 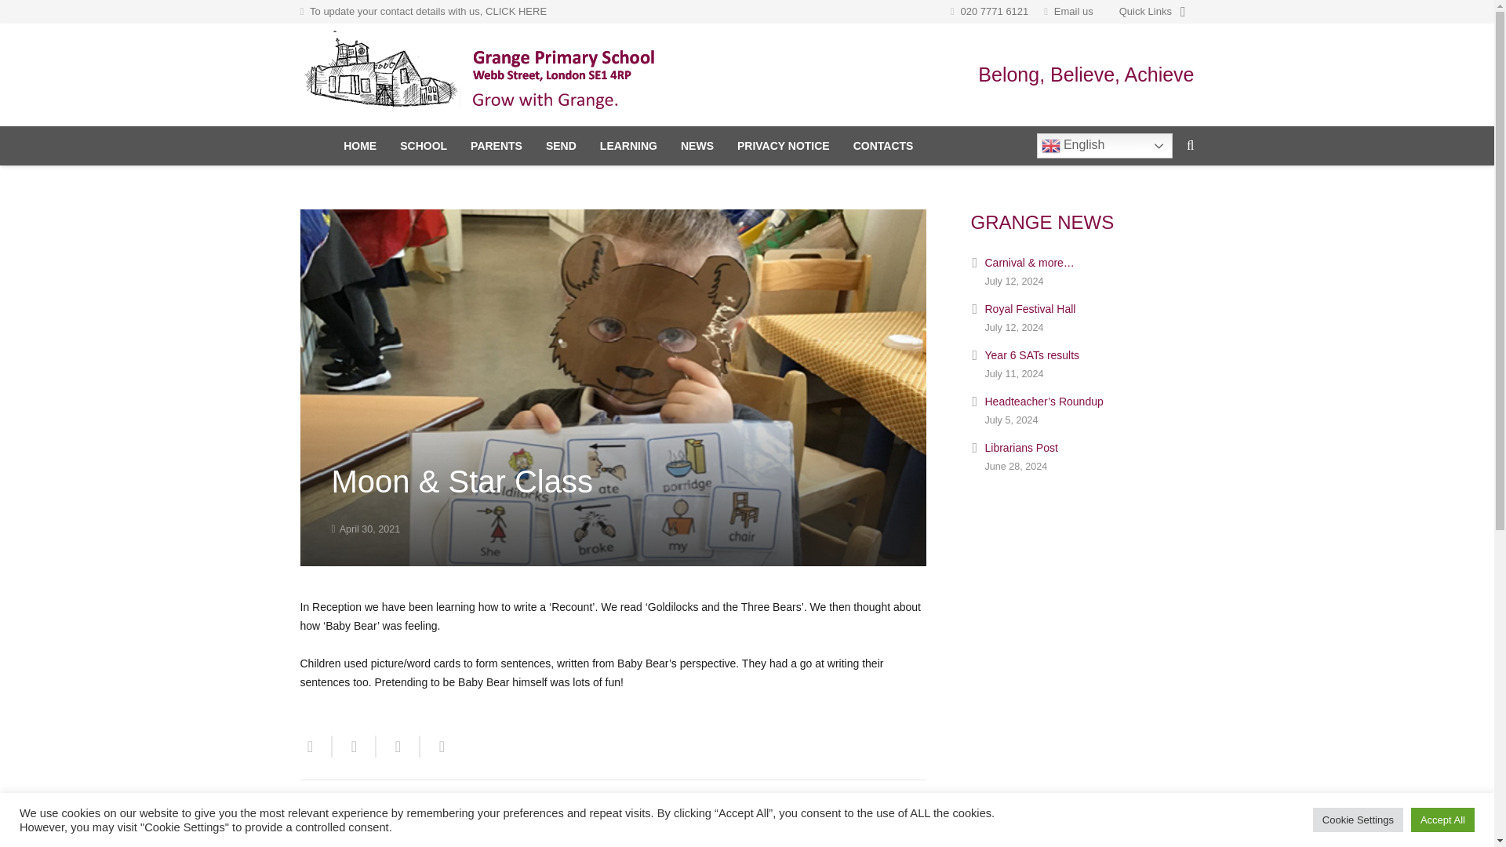 What do you see at coordinates (428, 11) in the screenshot?
I see `To update your contact details with us, CLICK HERE` at bounding box center [428, 11].